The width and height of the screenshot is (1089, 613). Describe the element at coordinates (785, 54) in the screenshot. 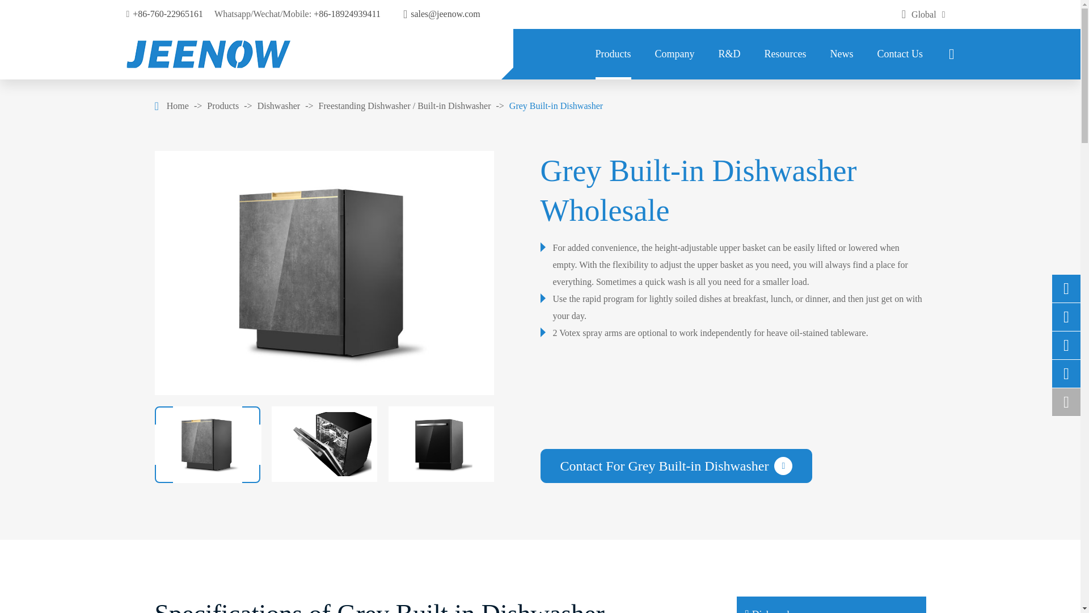

I see `Resources` at that location.